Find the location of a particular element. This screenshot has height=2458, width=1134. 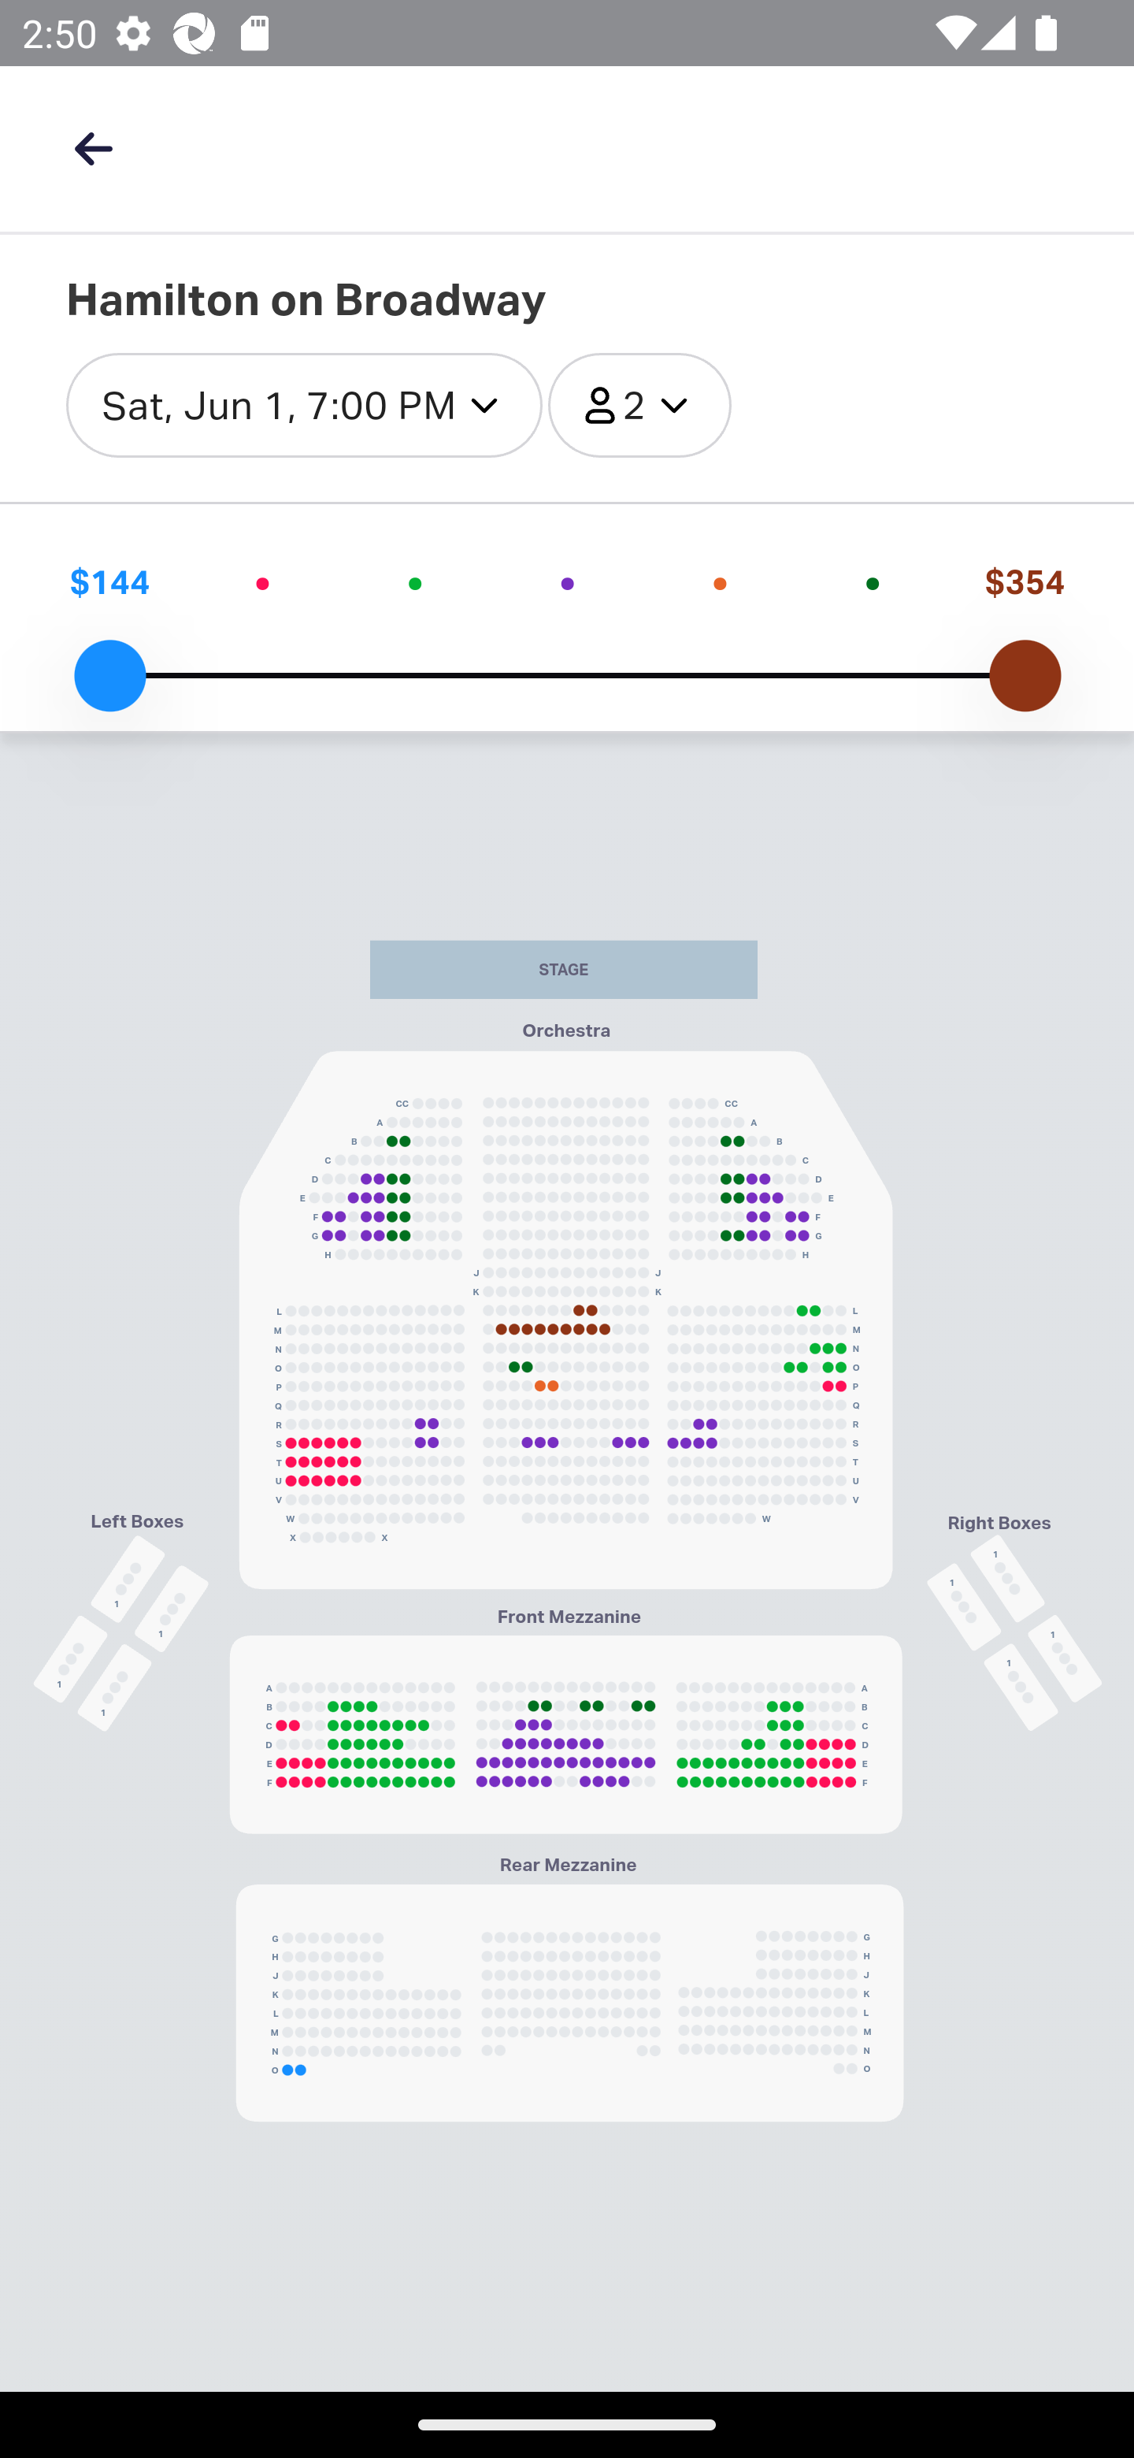

• is located at coordinates (414, 581).